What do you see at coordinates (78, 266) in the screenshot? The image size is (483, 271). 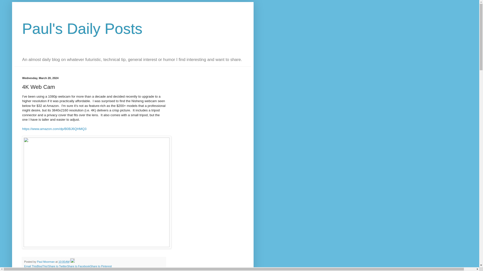 I see `Share to Facebook` at bounding box center [78, 266].